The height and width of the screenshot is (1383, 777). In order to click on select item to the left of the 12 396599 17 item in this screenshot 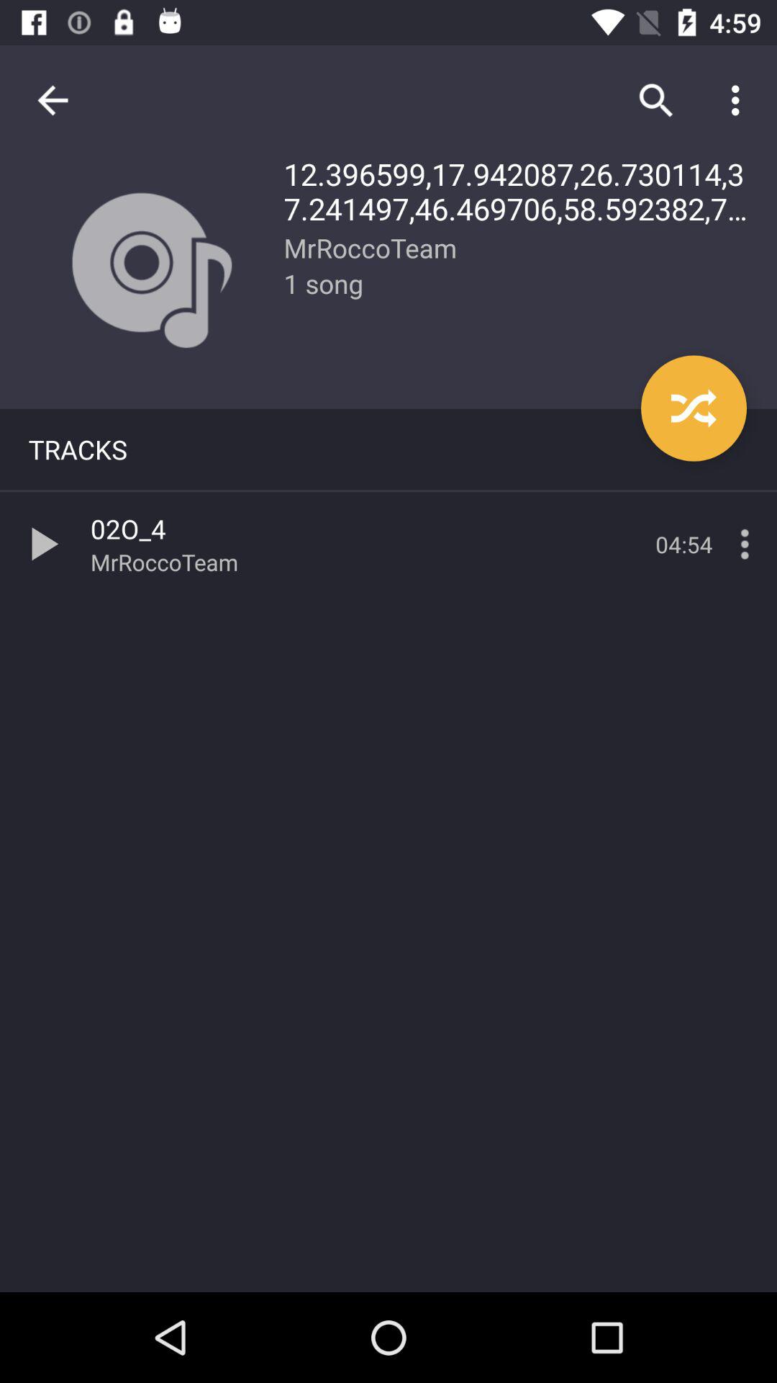, I will do `click(53, 100)`.